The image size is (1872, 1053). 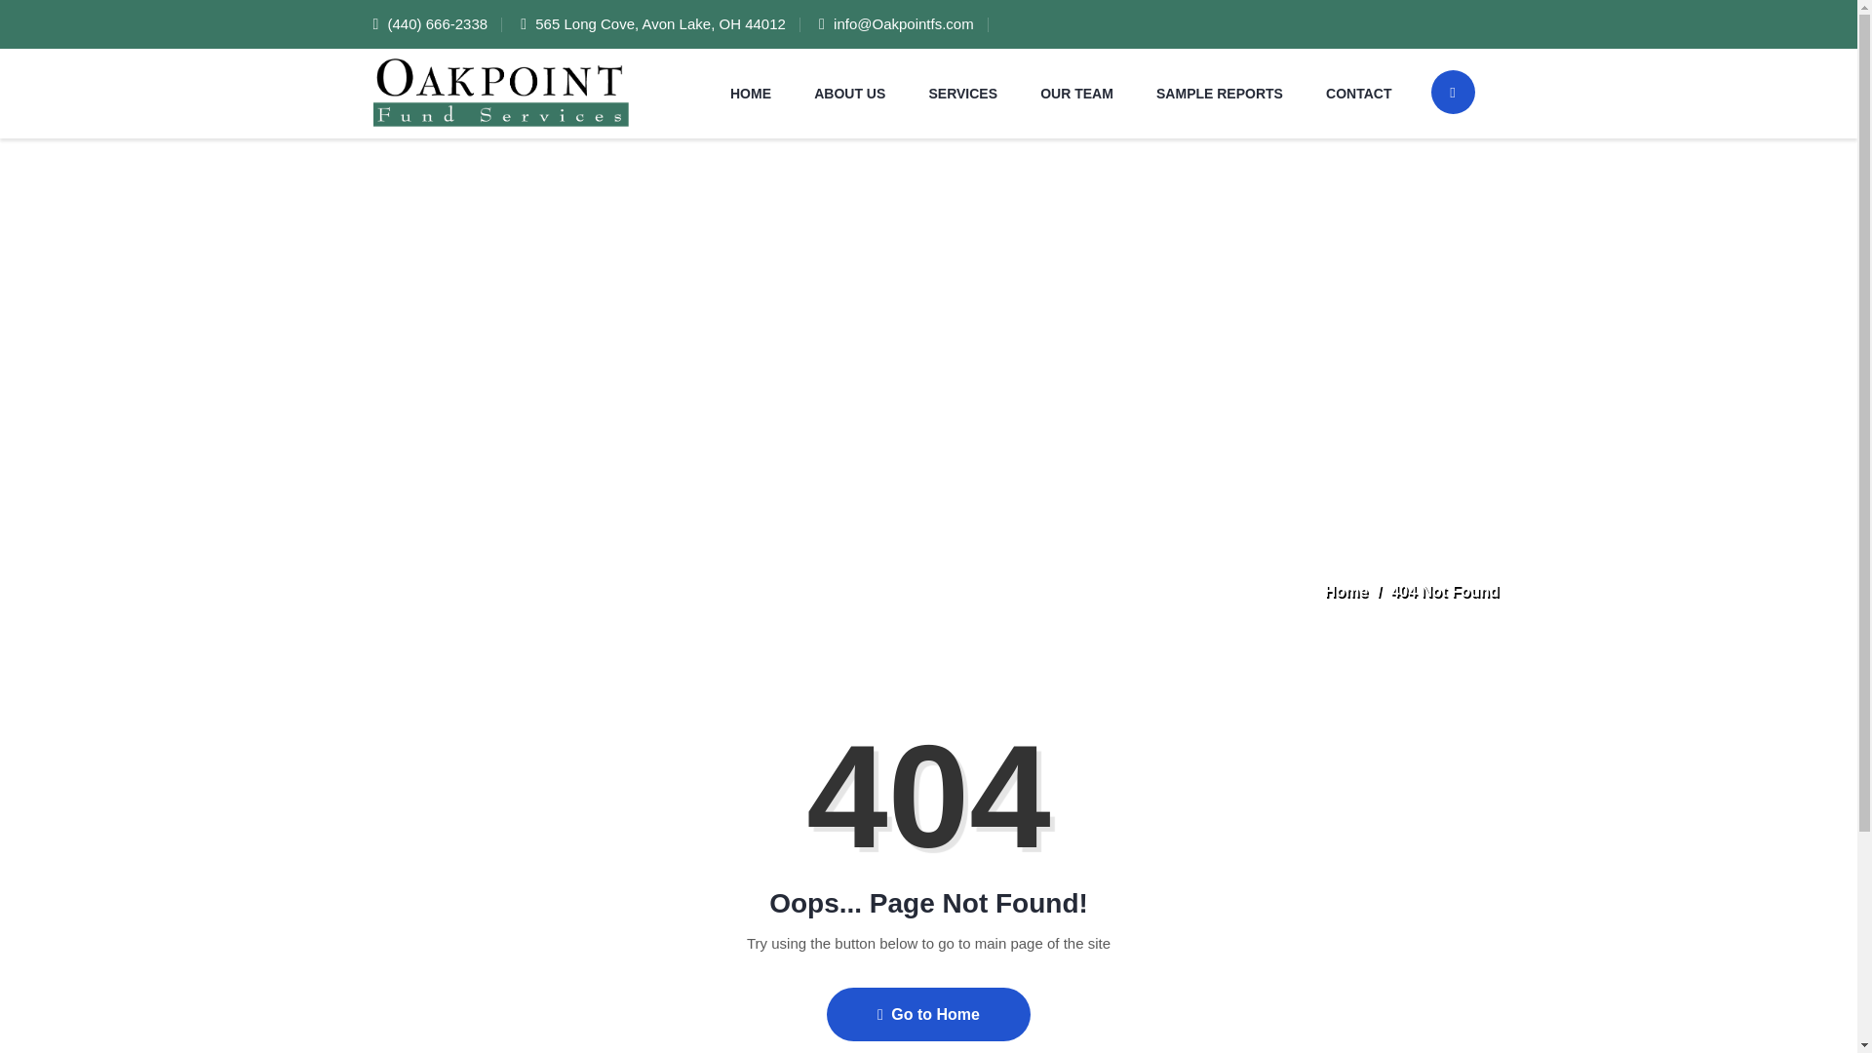 I want to click on SERVICES, so click(x=962, y=93).